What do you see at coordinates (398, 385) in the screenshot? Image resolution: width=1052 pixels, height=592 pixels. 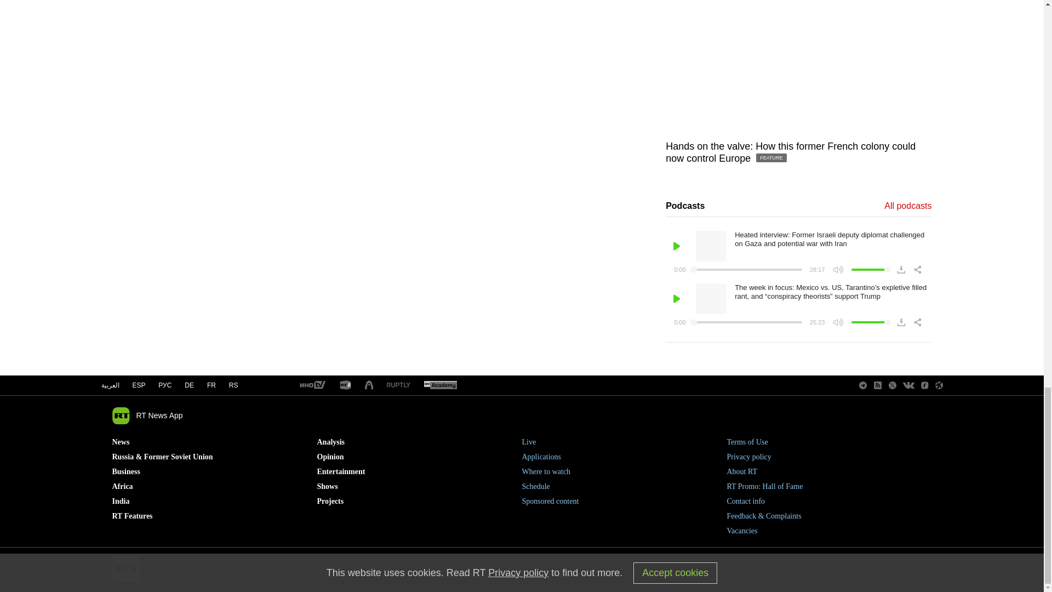 I see `RT ` at bounding box center [398, 385].